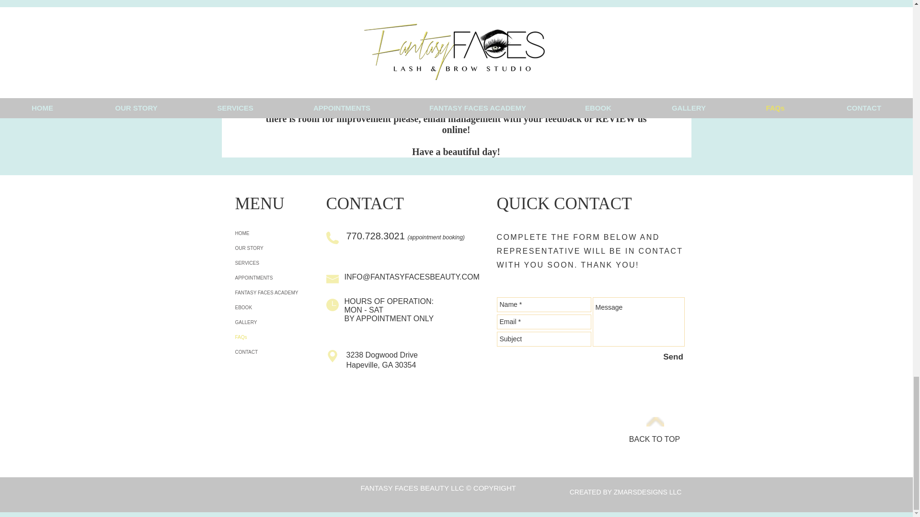  Describe the element at coordinates (291, 293) in the screenshot. I see `FANTASY FACES ACADEMY` at that location.